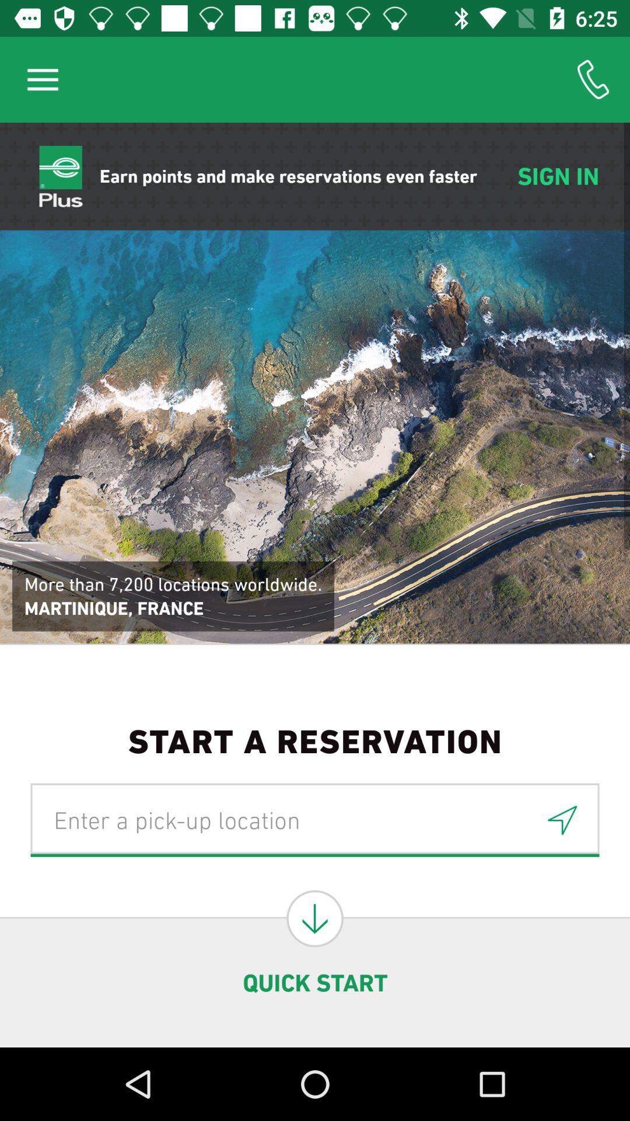 The image size is (630, 1121). What do you see at coordinates (43, 79) in the screenshot?
I see `tap the item next to earn points and icon` at bounding box center [43, 79].